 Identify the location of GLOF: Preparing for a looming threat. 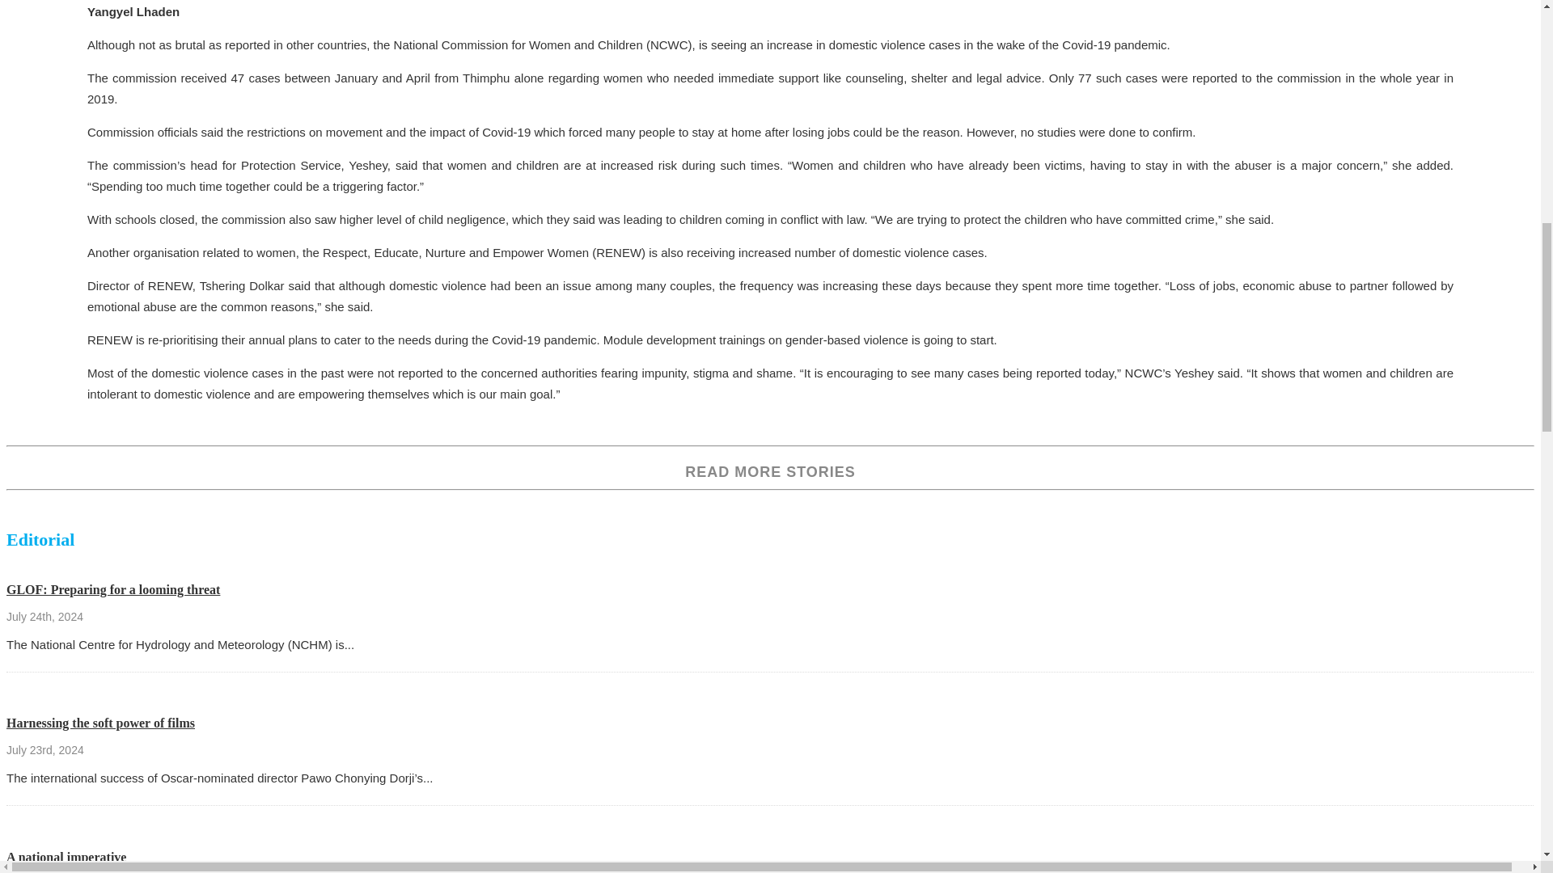
(113, 589).